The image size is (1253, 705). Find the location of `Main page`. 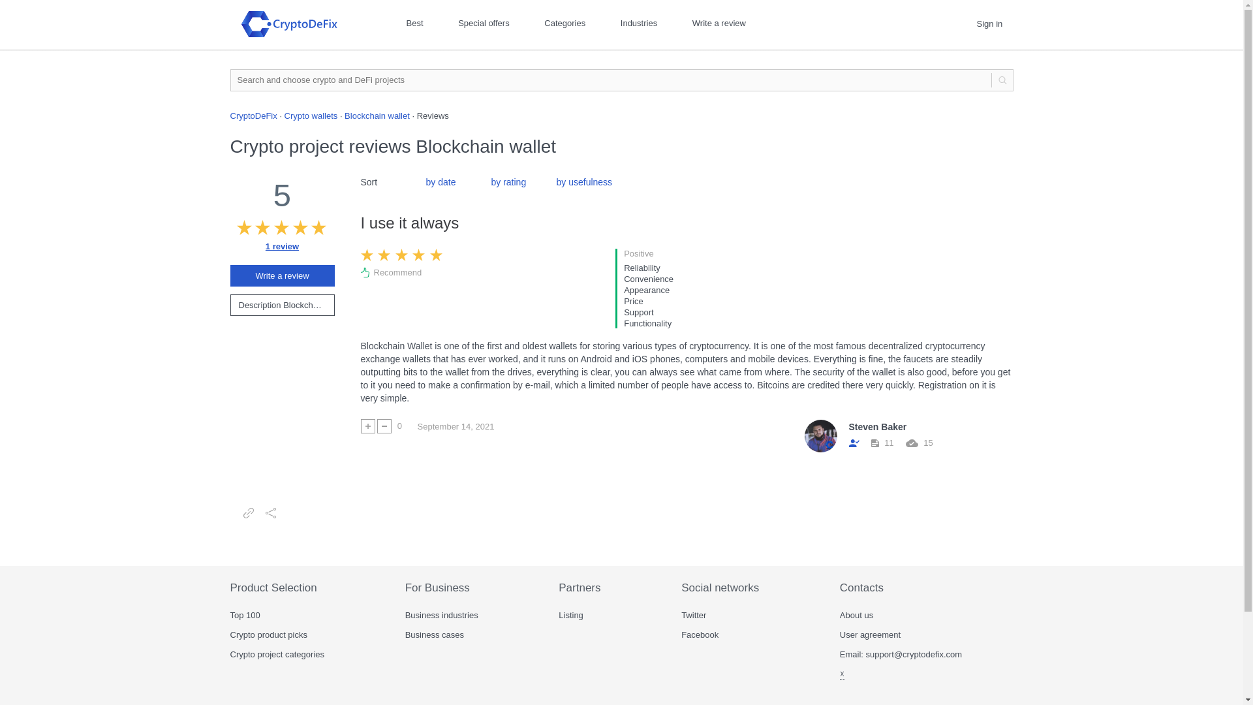

Main page is located at coordinates (296, 23).